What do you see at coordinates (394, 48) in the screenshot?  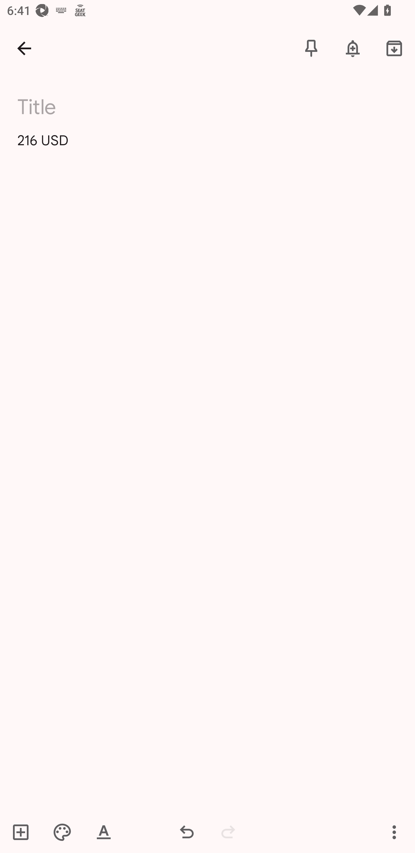 I see `Archive` at bounding box center [394, 48].